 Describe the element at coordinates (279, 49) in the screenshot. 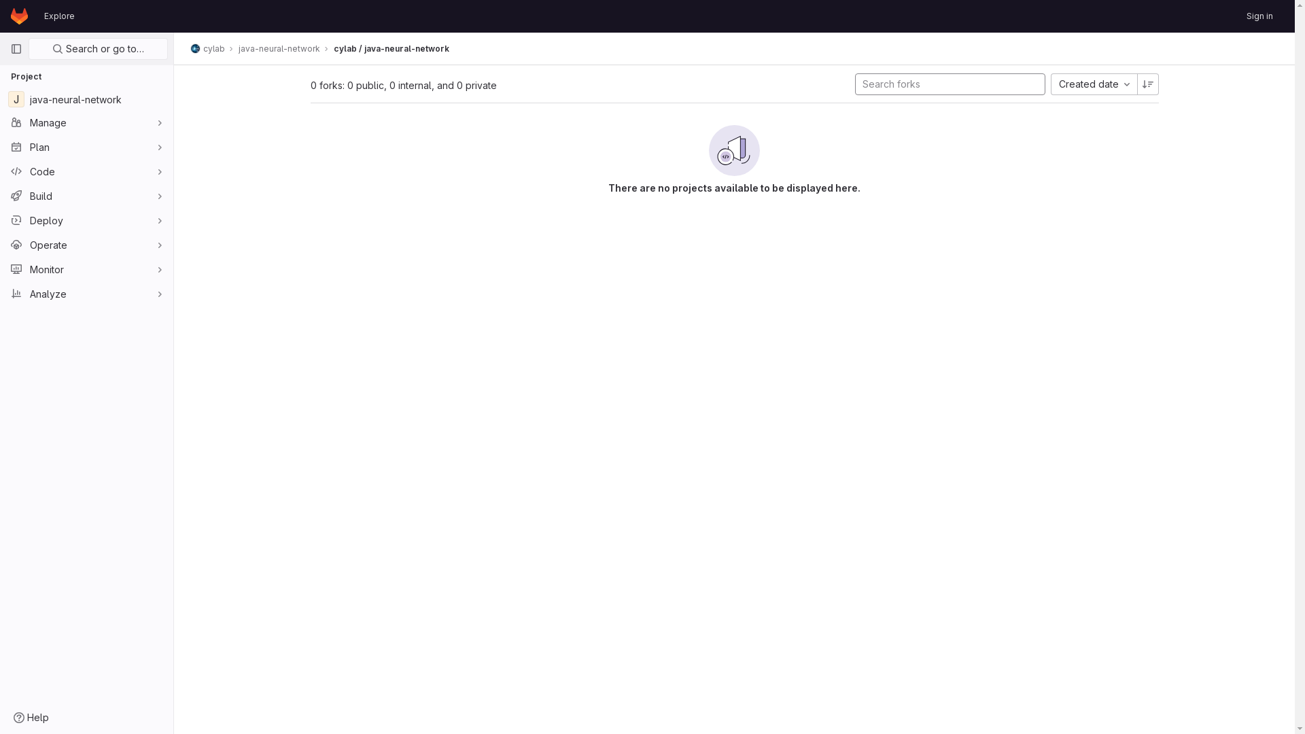

I see `java-neural-network` at that location.